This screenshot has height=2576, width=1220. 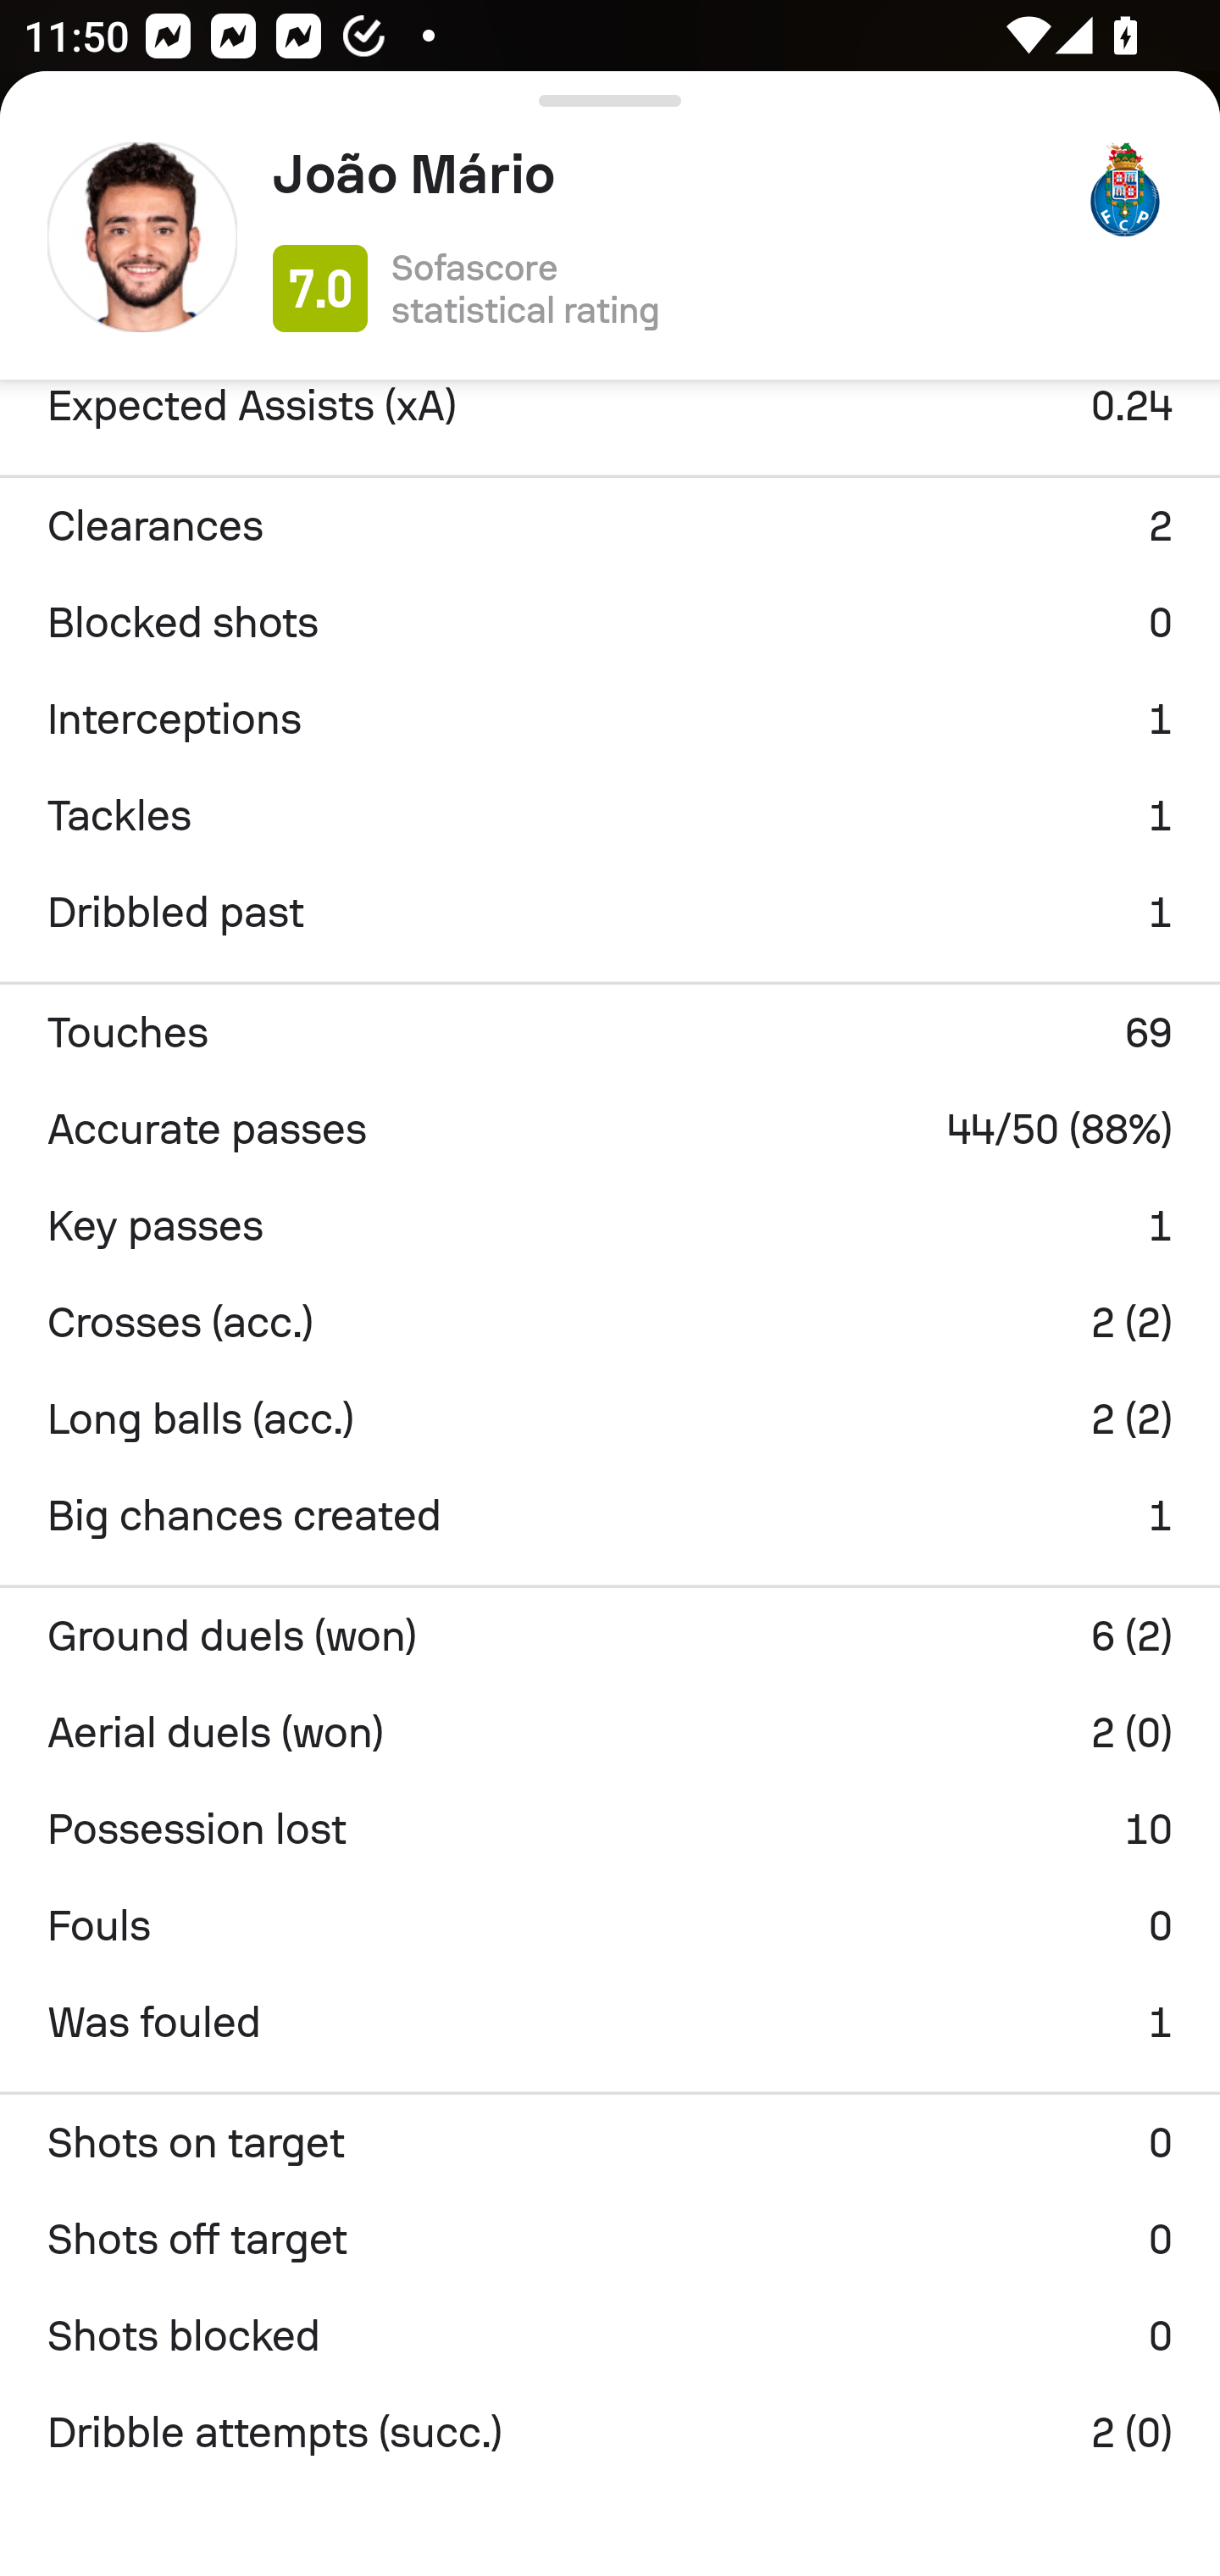 What do you see at coordinates (610, 623) in the screenshot?
I see `Blocked shots 0` at bounding box center [610, 623].